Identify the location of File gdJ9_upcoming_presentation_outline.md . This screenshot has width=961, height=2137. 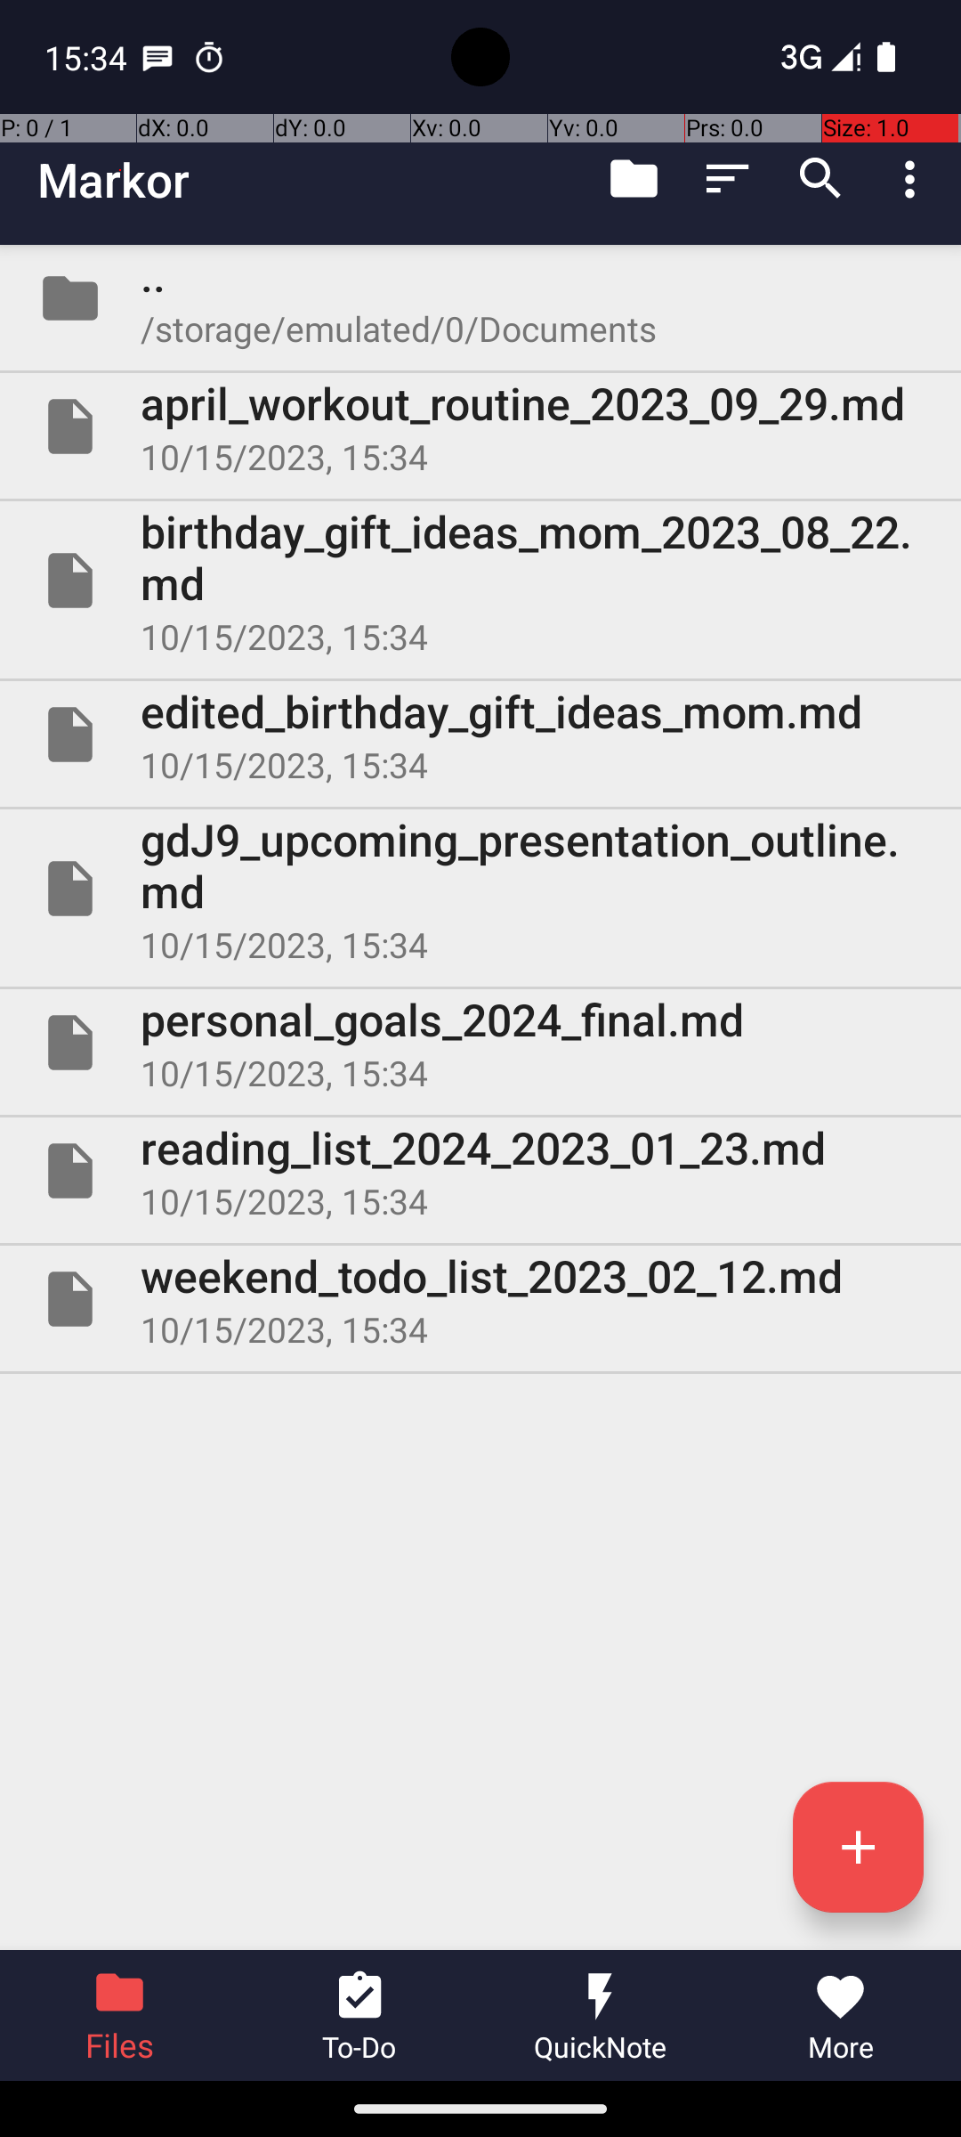
(480, 889).